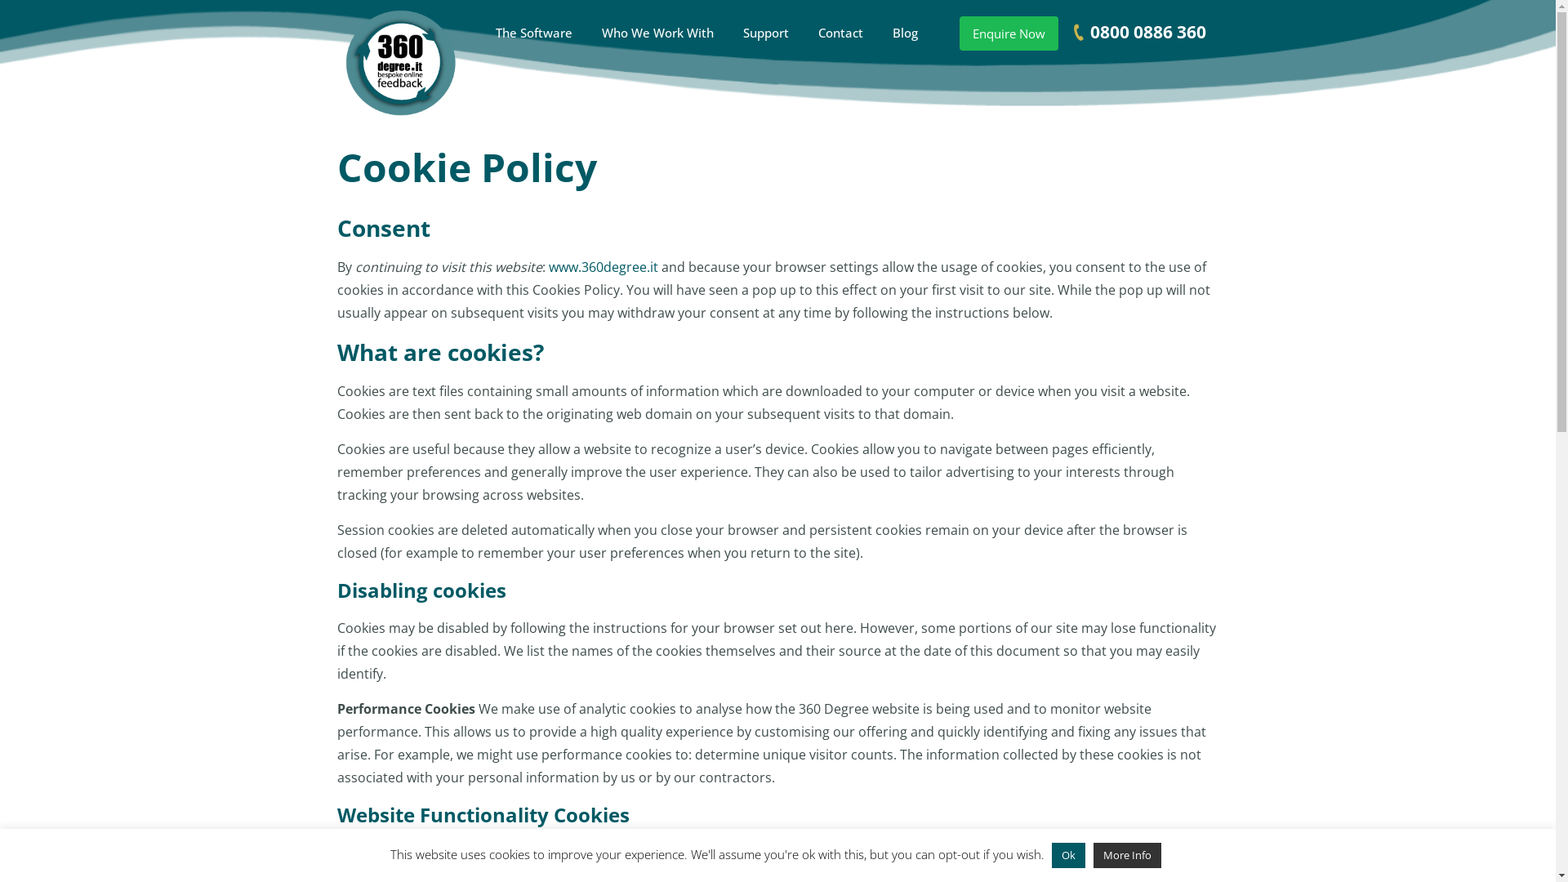  What do you see at coordinates (1009, 33) in the screenshot?
I see `Enquire Now` at bounding box center [1009, 33].